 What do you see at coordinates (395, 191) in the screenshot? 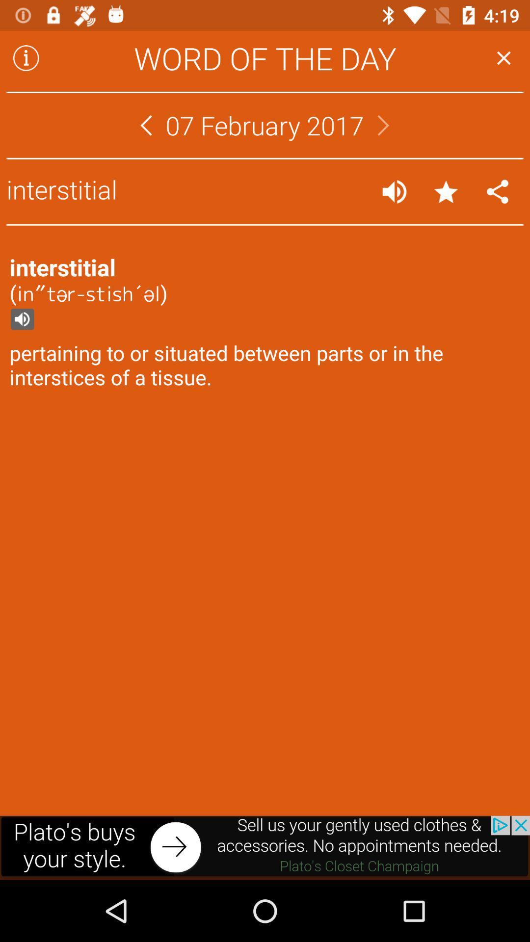
I see `audio volume` at bounding box center [395, 191].